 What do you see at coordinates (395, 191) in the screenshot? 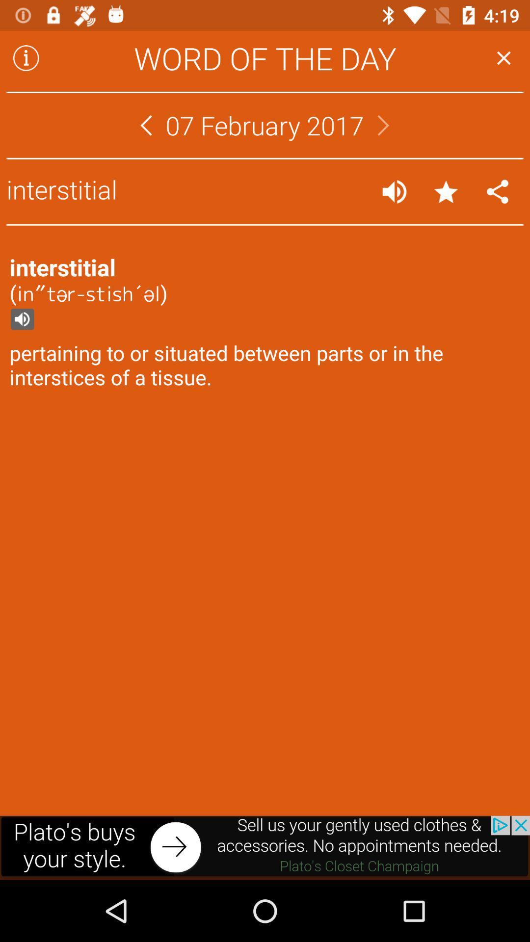
I see `audio volume` at bounding box center [395, 191].